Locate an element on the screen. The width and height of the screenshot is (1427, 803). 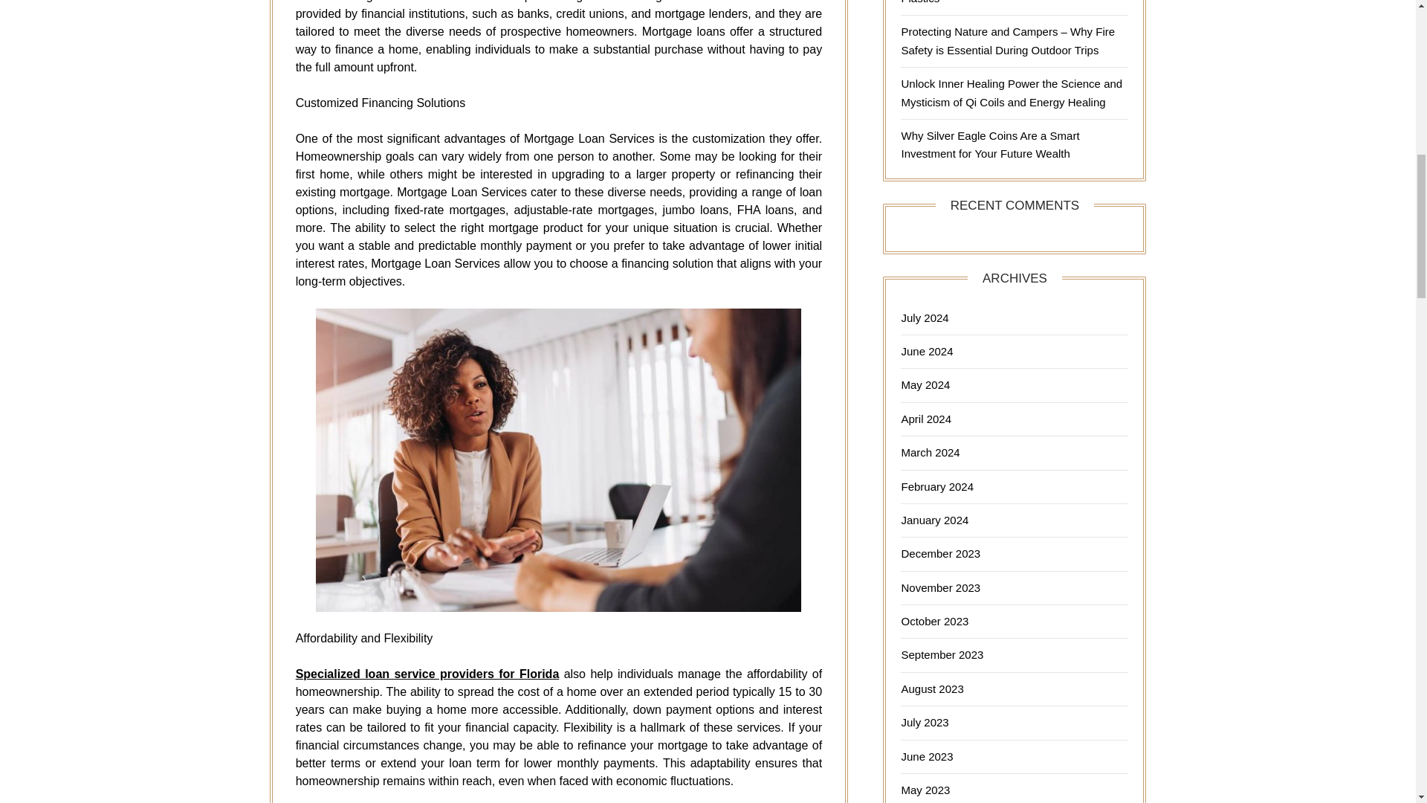
April 2024 is located at coordinates (926, 419).